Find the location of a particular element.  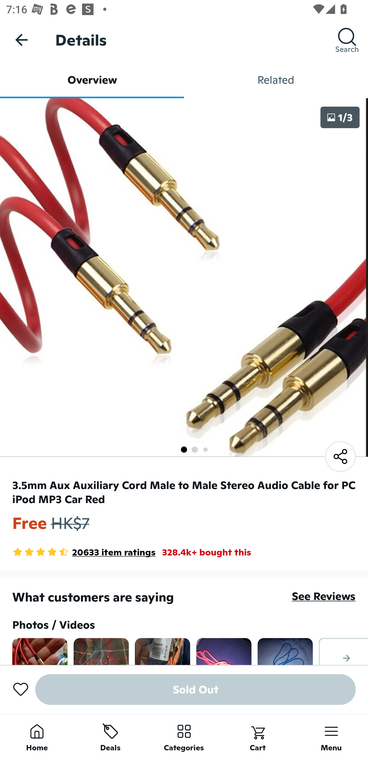

Categories is located at coordinates (184, 736).